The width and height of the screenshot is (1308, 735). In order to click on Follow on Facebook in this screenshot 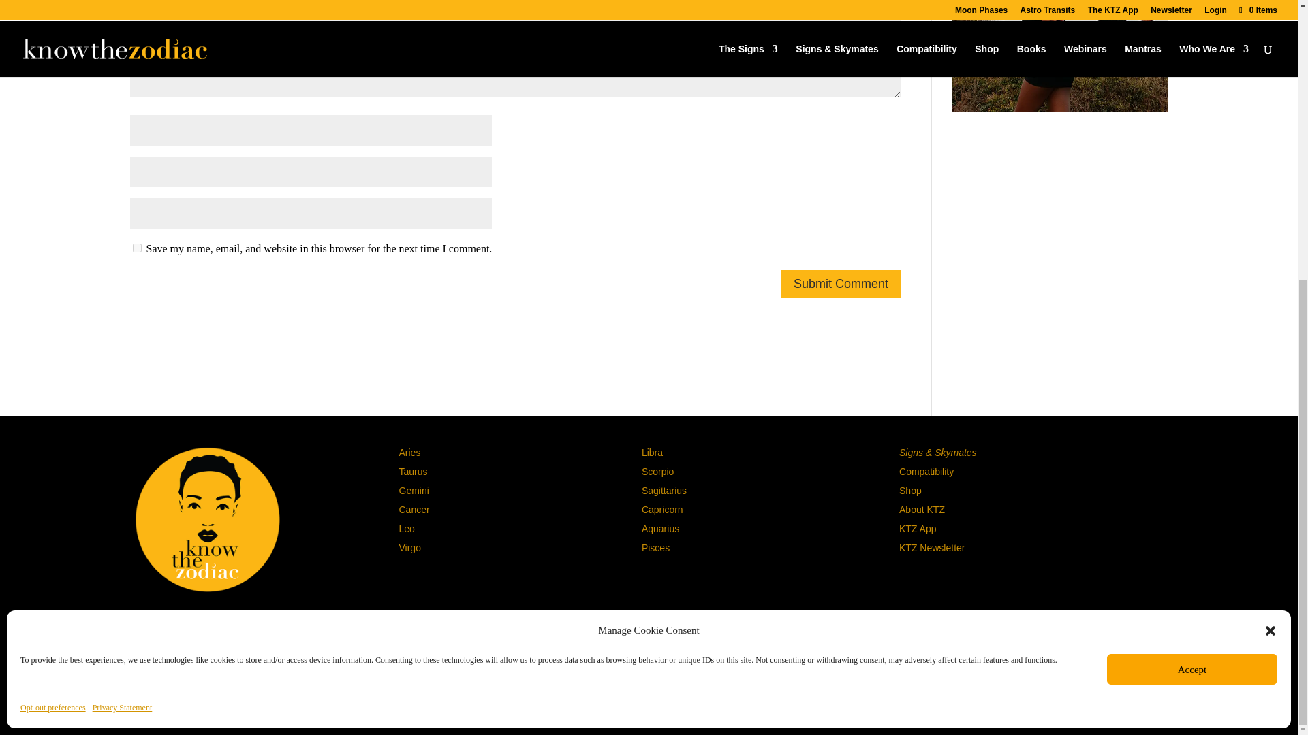, I will do `click(232, 622)`.